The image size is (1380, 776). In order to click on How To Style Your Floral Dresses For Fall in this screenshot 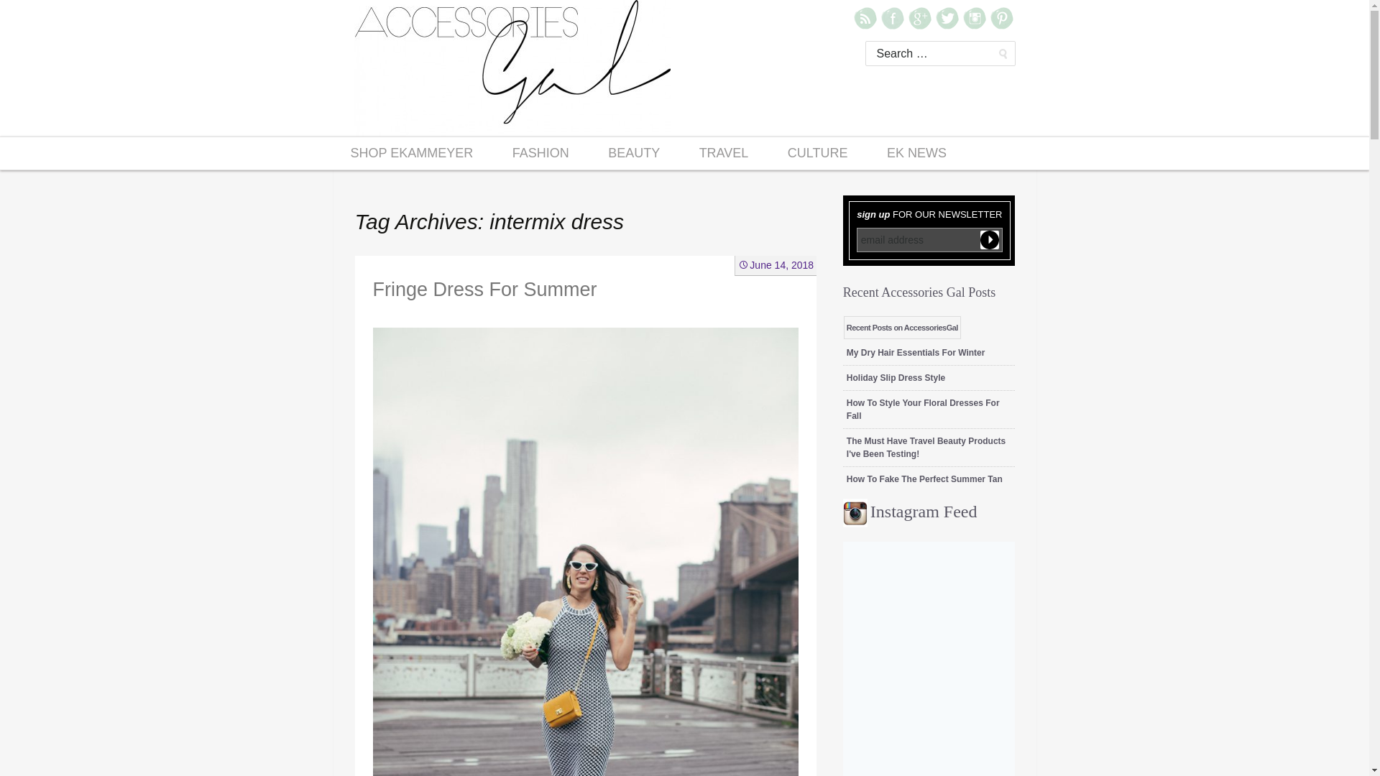, I will do `click(923, 410)`.